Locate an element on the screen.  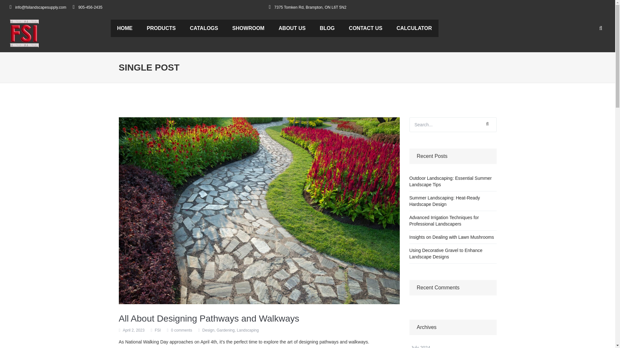
PRODUCTS is located at coordinates (161, 28).